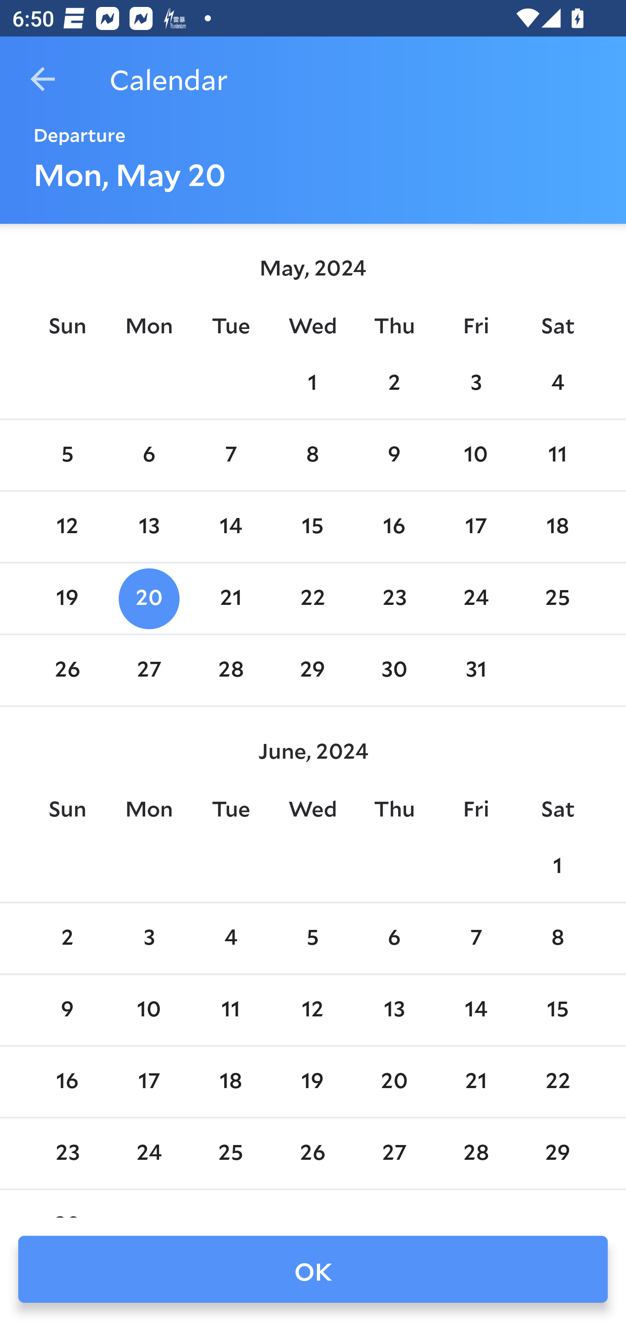 The height and width of the screenshot is (1321, 626). Describe the element at coordinates (476, 598) in the screenshot. I see `24` at that location.